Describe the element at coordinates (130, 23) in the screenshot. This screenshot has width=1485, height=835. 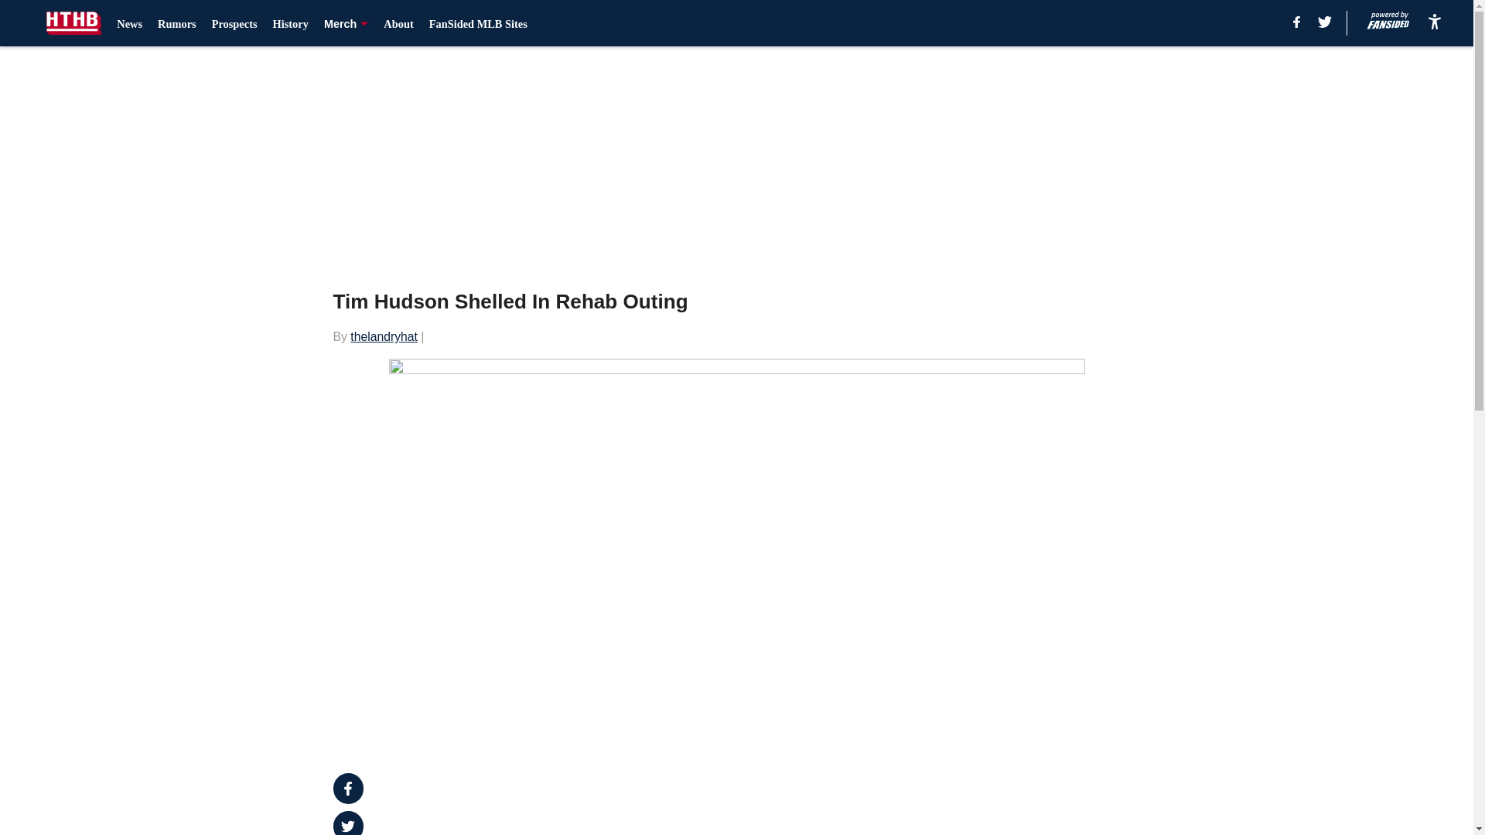
I see `News` at that location.